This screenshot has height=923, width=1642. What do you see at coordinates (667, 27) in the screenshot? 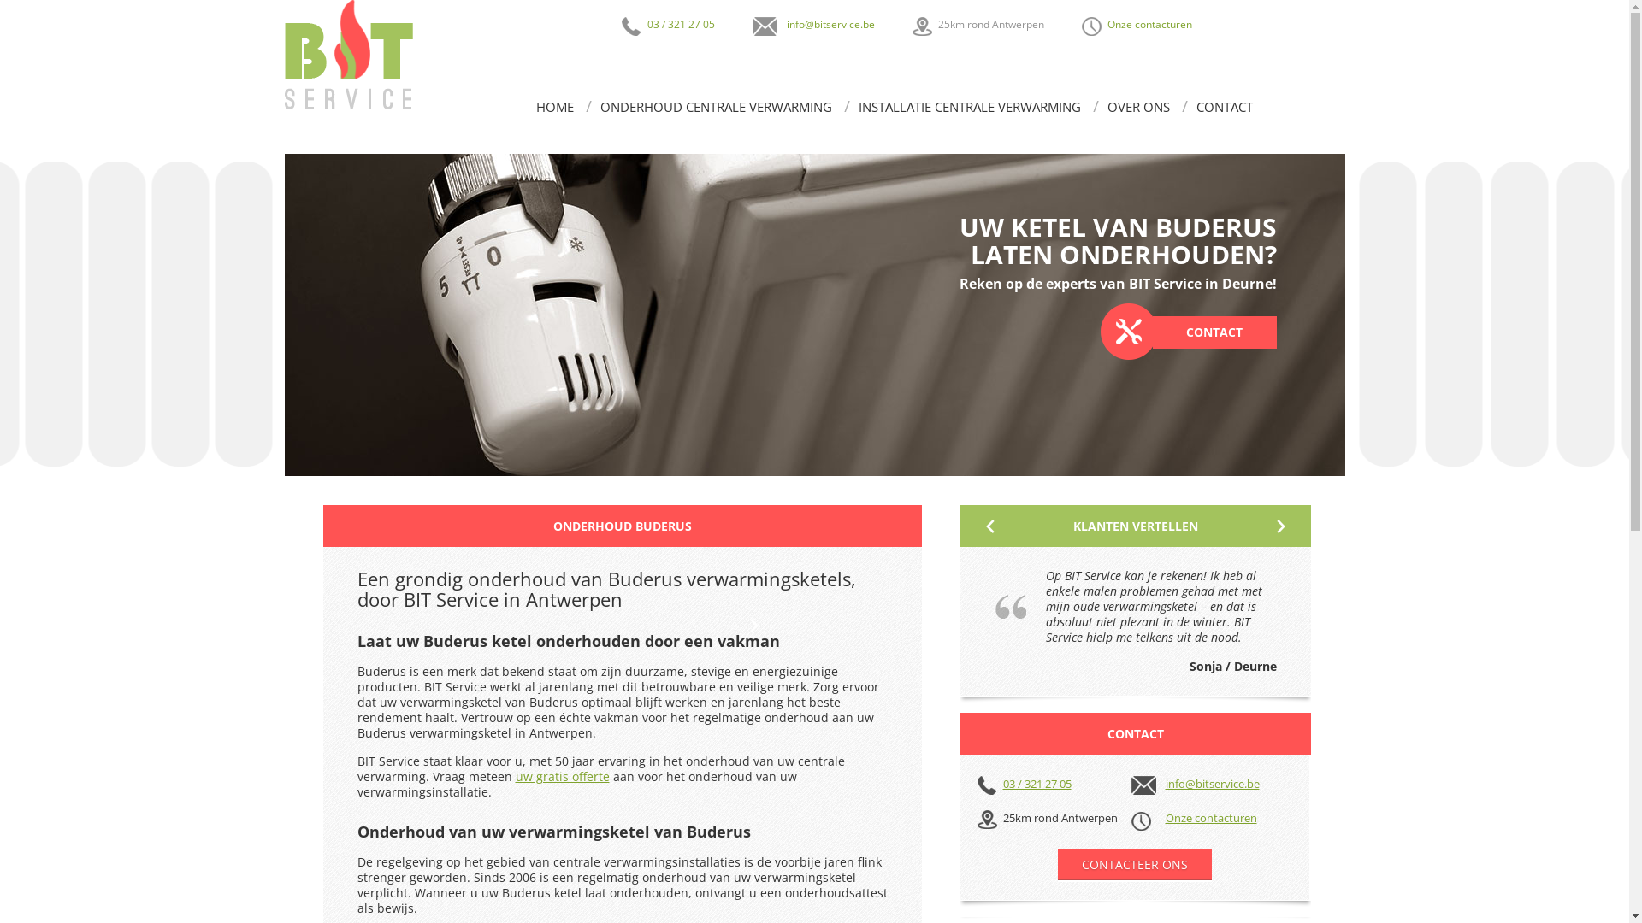
I see `03 / 321 27 05` at bounding box center [667, 27].